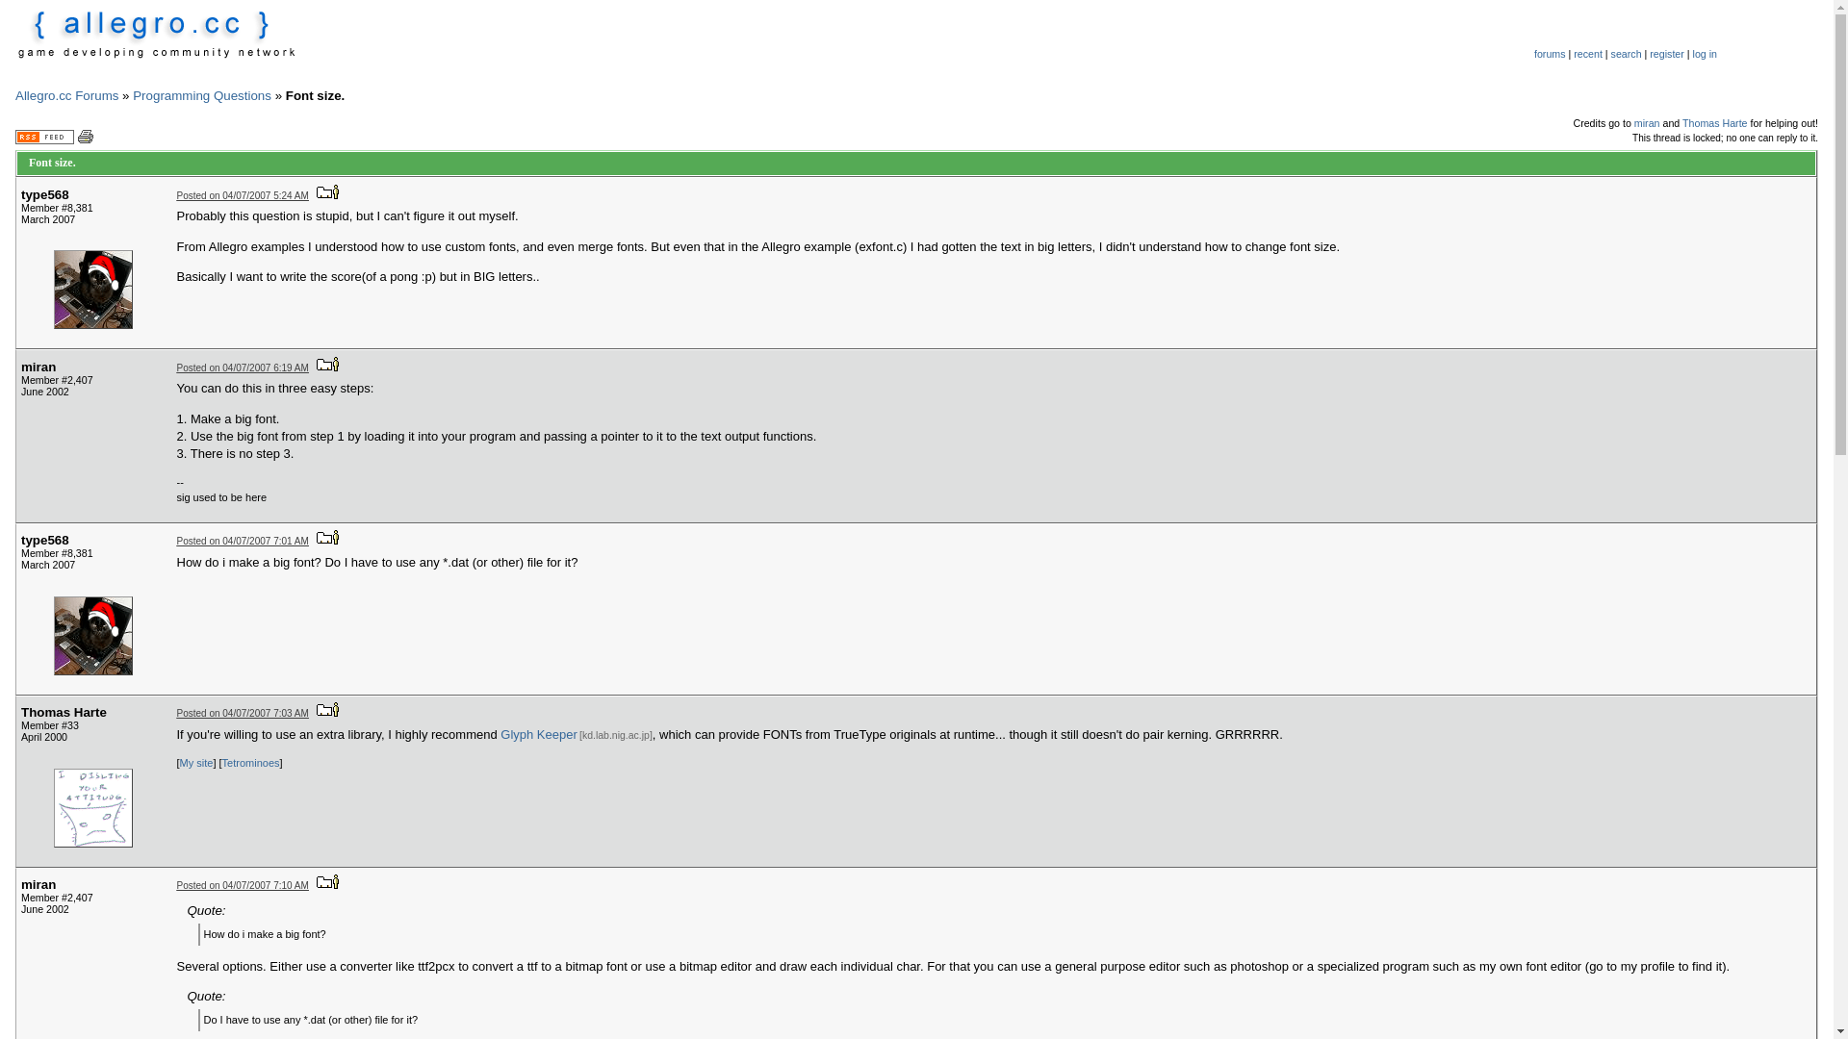 This screenshot has height=1039, width=1848. Describe the element at coordinates (1648, 123) in the screenshot. I see `miran` at that location.